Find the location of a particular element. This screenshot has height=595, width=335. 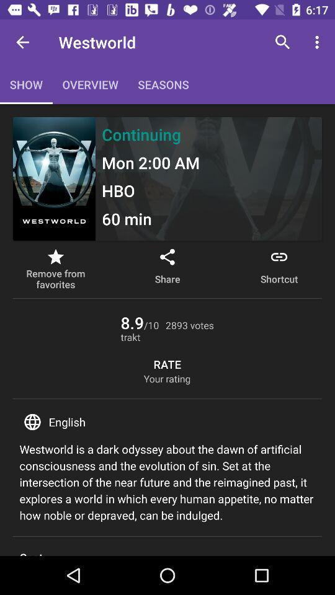

press item to the right of seasons is located at coordinates (283, 42).